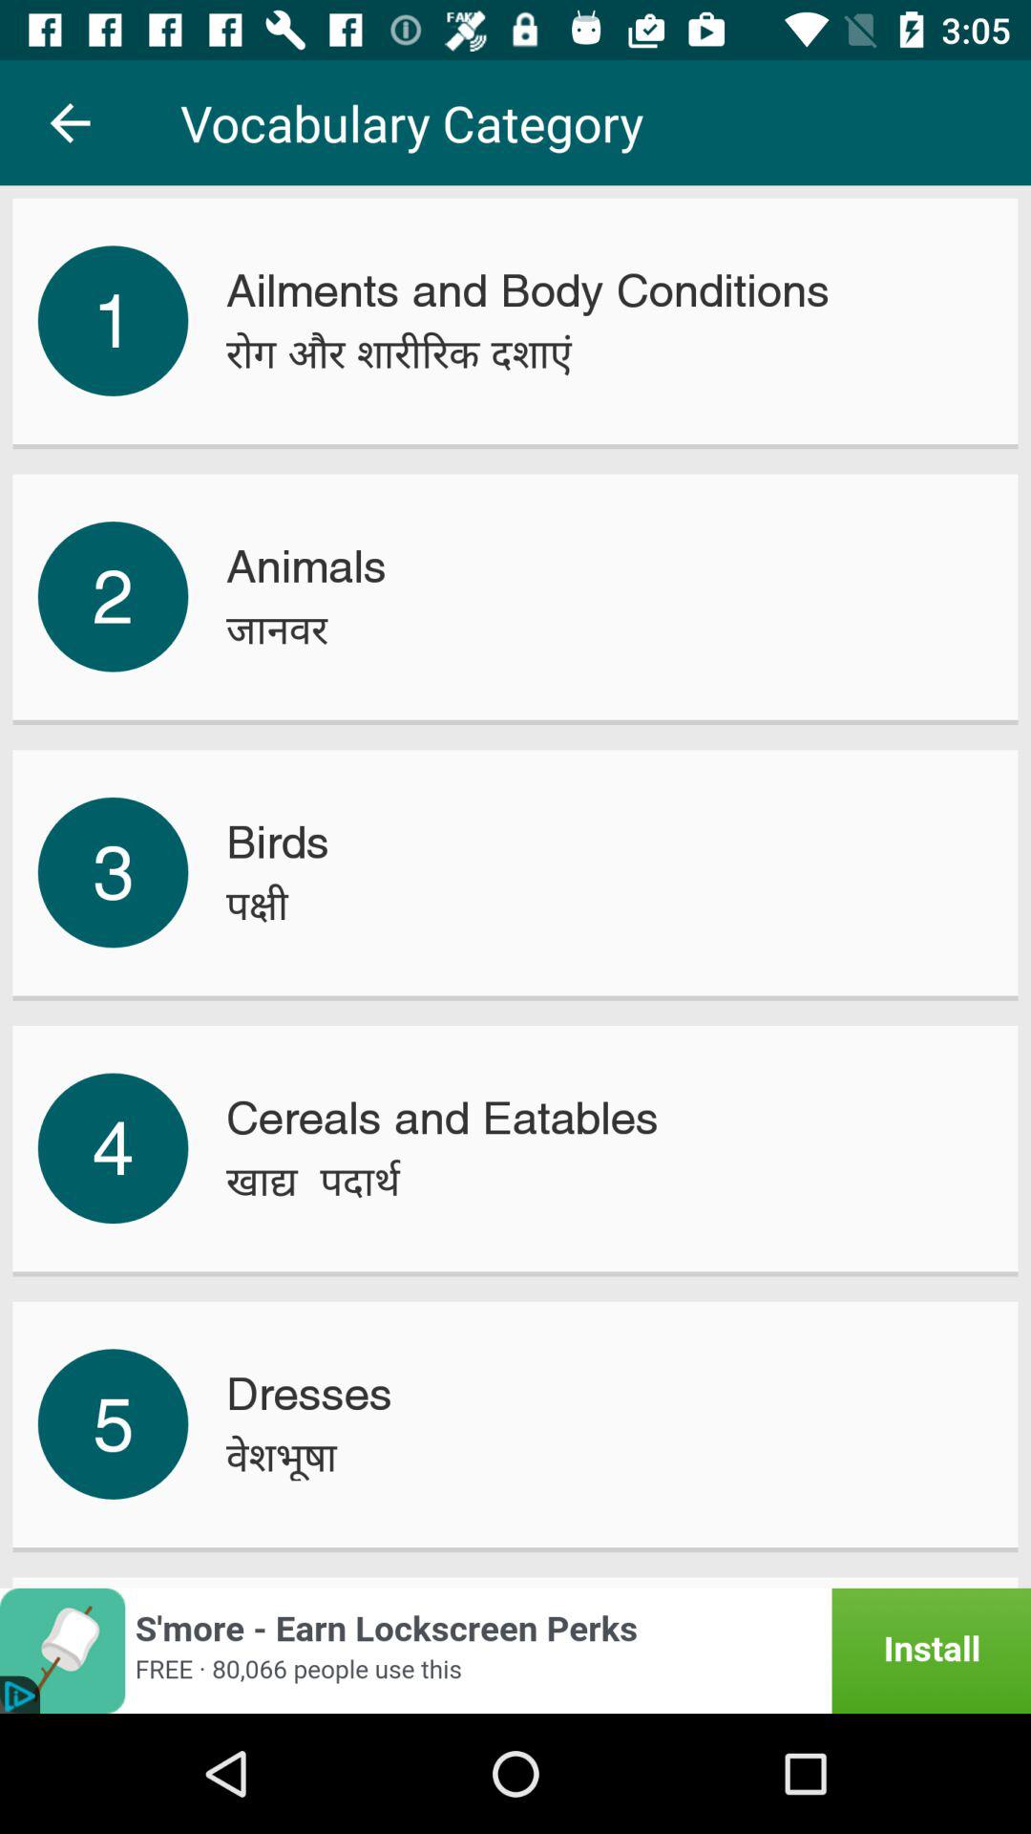  What do you see at coordinates (281, 1457) in the screenshot?
I see `press the icon to the right of the 5` at bounding box center [281, 1457].